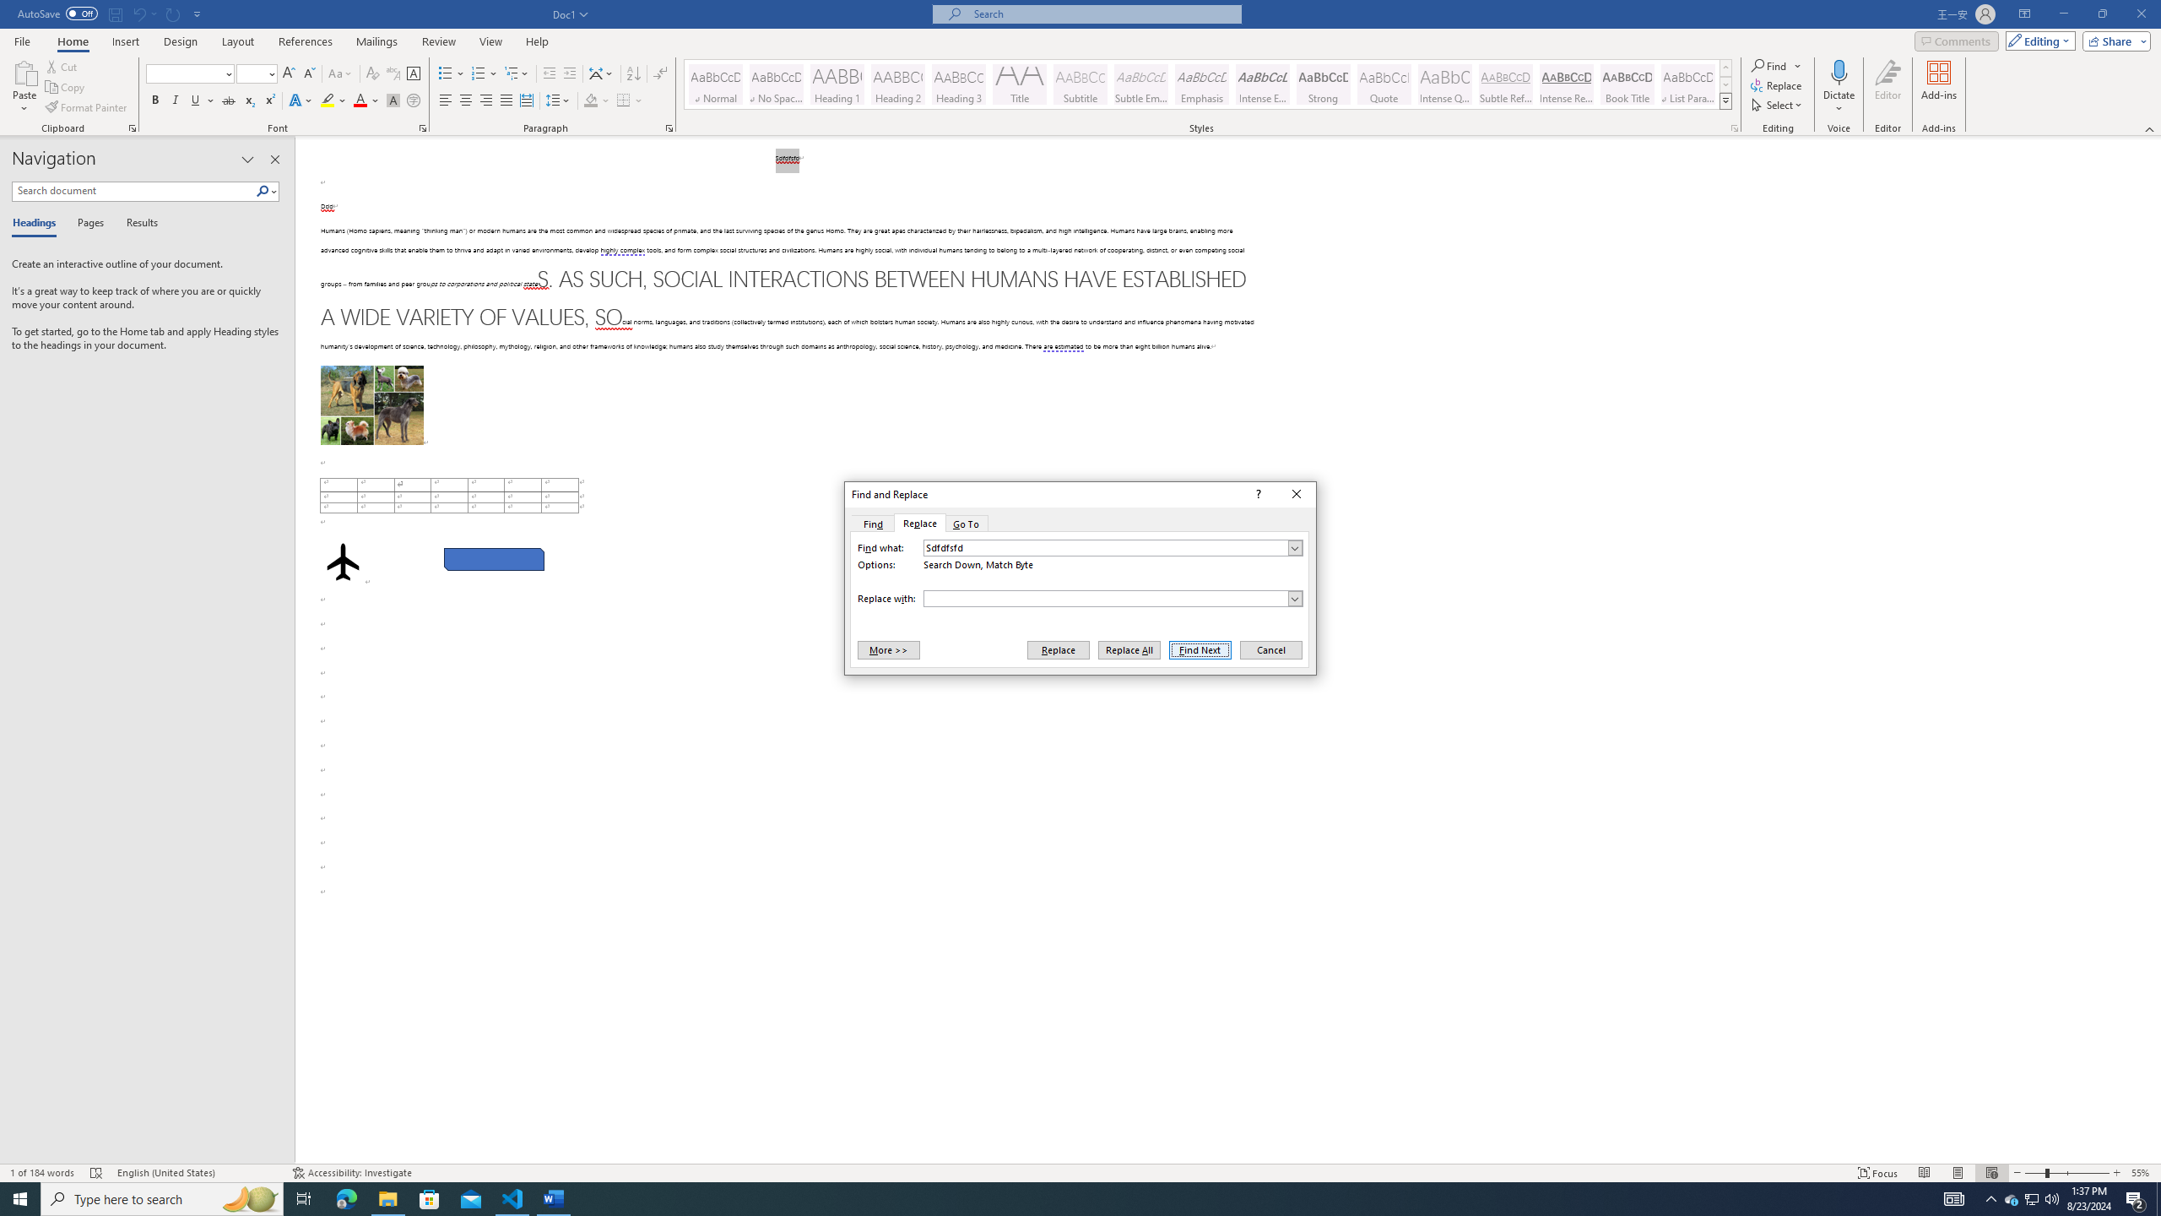 This screenshot has width=2161, height=1216. I want to click on Accessibility Checker Accessibility: Investigate, so click(351, 1173).